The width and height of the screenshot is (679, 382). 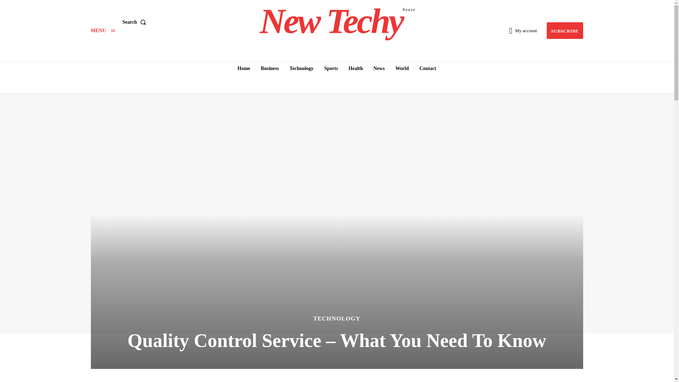 What do you see at coordinates (331, 68) in the screenshot?
I see `Business` at bounding box center [331, 68].